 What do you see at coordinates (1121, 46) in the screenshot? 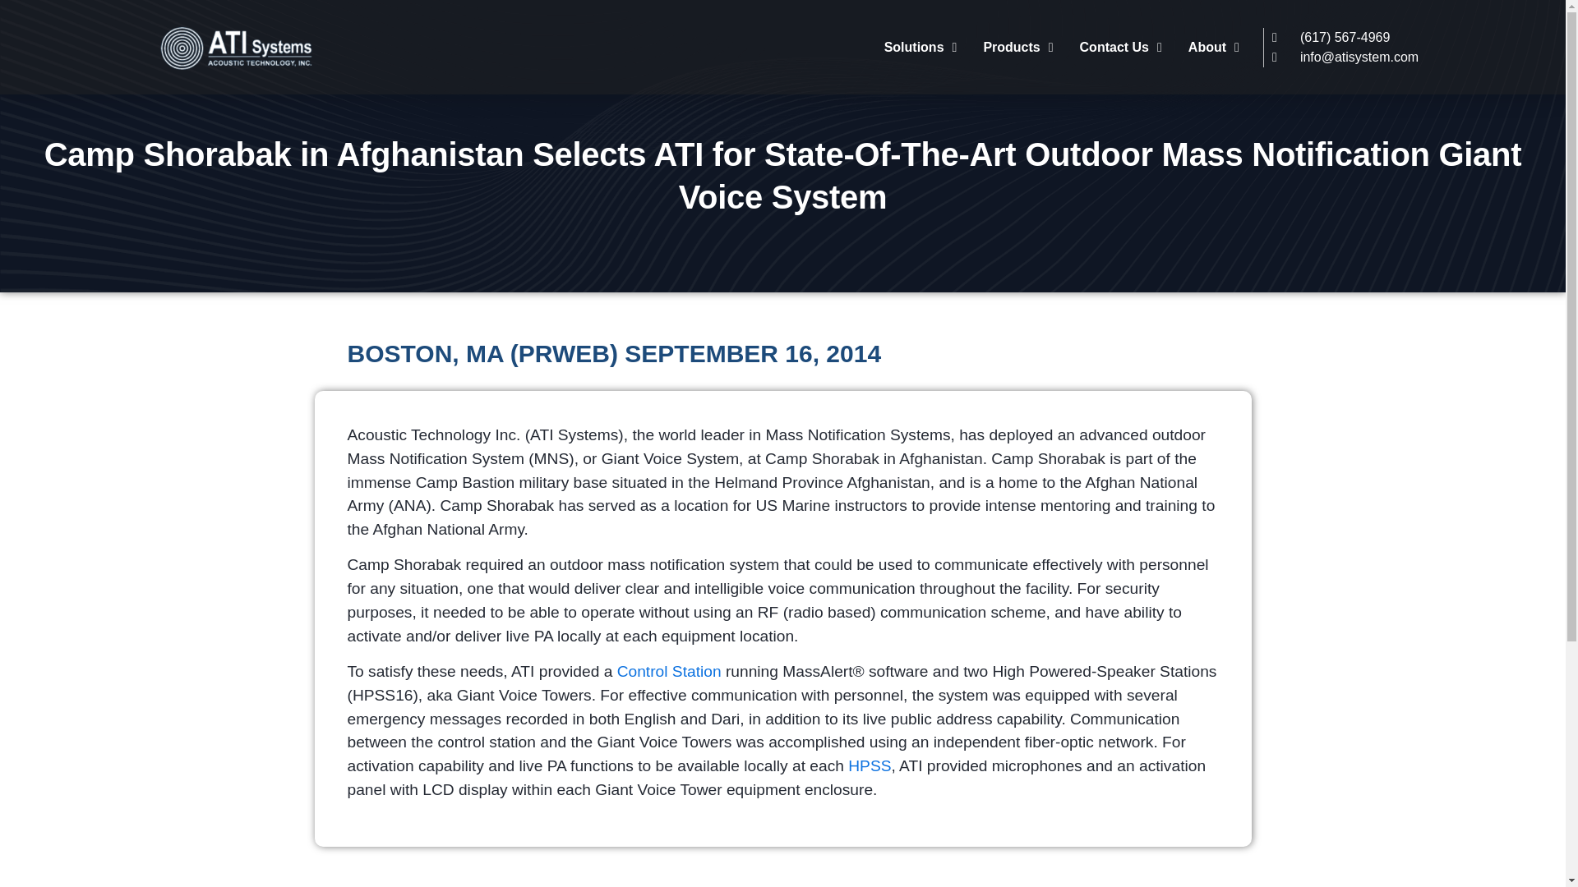
I see `Contact Us` at bounding box center [1121, 46].